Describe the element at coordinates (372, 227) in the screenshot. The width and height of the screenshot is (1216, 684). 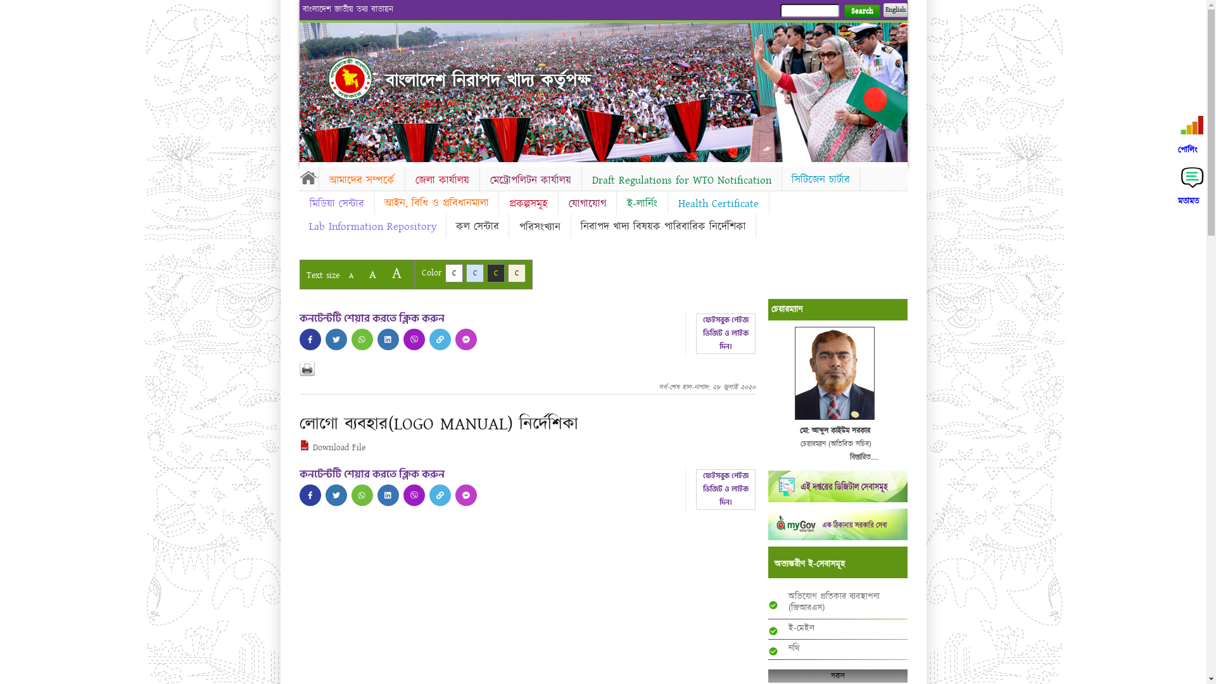
I see `Lab Information Repository` at that location.